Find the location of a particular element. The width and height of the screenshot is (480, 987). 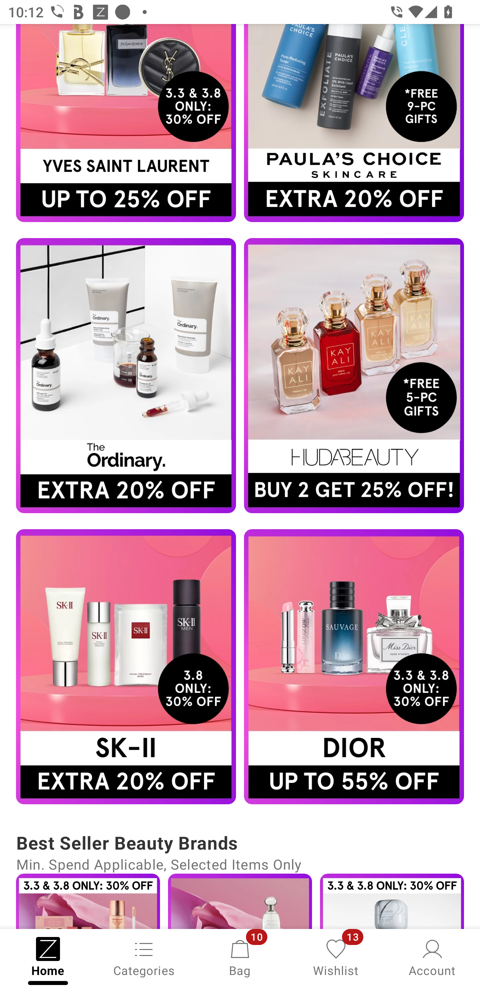

Campaign banner is located at coordinates (126, 123).